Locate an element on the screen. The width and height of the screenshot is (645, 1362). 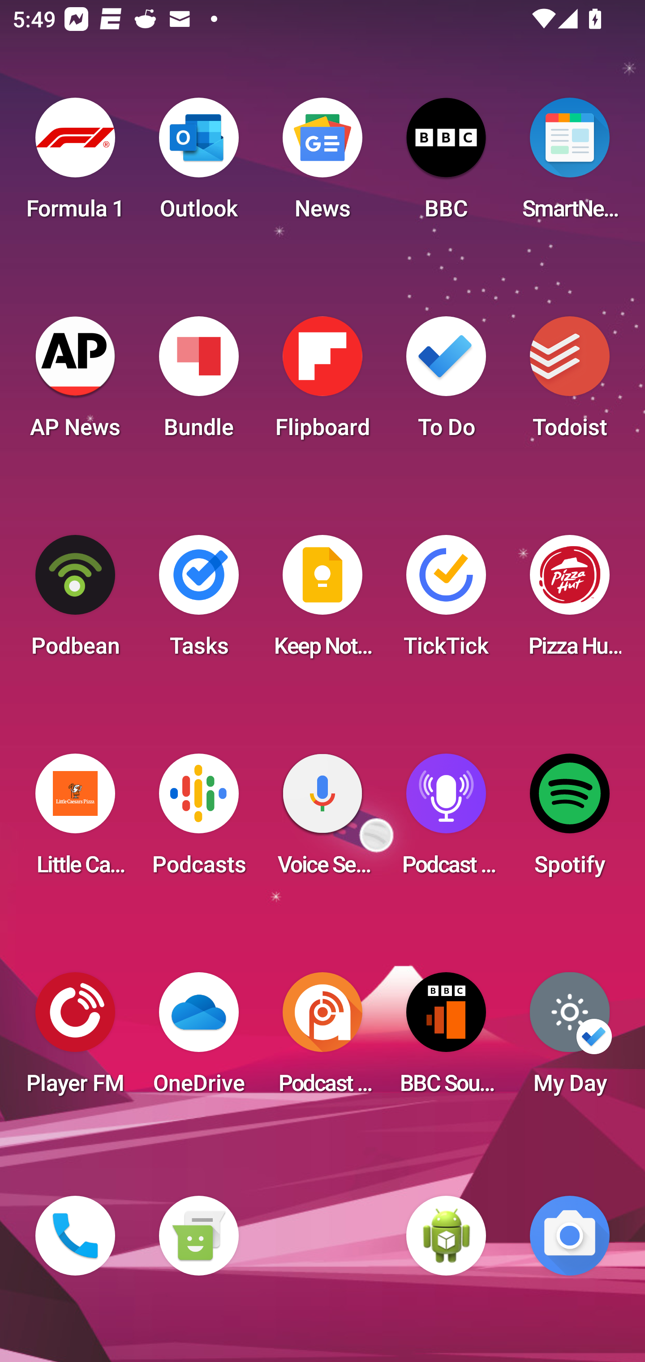
Tasks is located at coordinates (198, 601).